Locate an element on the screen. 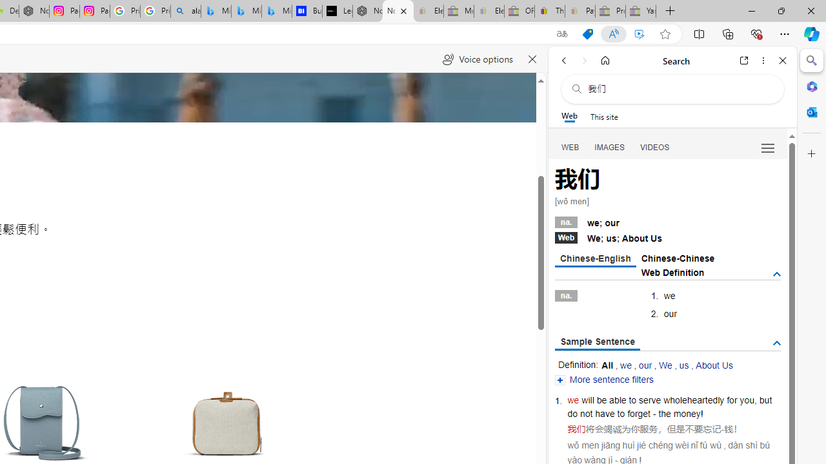  - is located at coordinates (723, 429).